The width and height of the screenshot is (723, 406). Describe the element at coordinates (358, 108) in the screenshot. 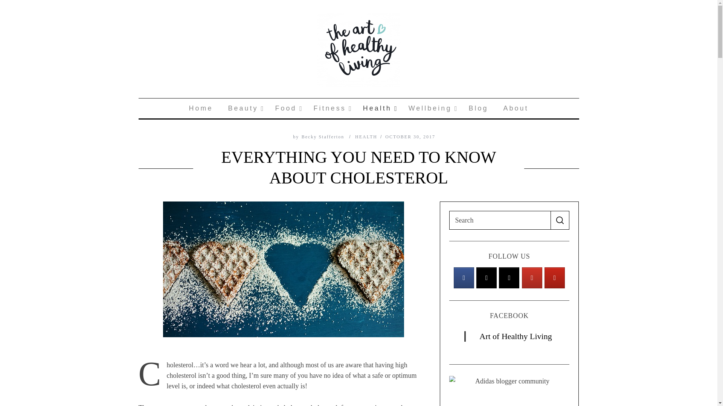

I see `The Art of Healthy Living on Facebook` at that location.